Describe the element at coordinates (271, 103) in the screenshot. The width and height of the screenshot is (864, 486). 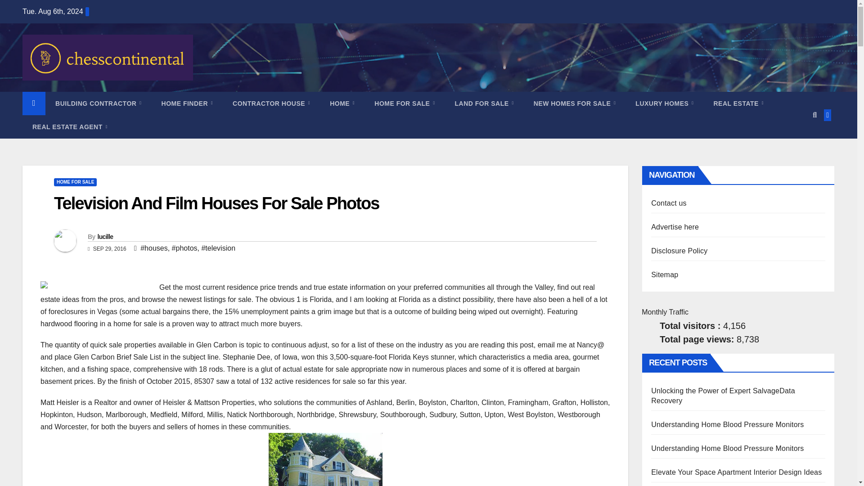
I see `CONTRACTOR HOUSE` at that location.